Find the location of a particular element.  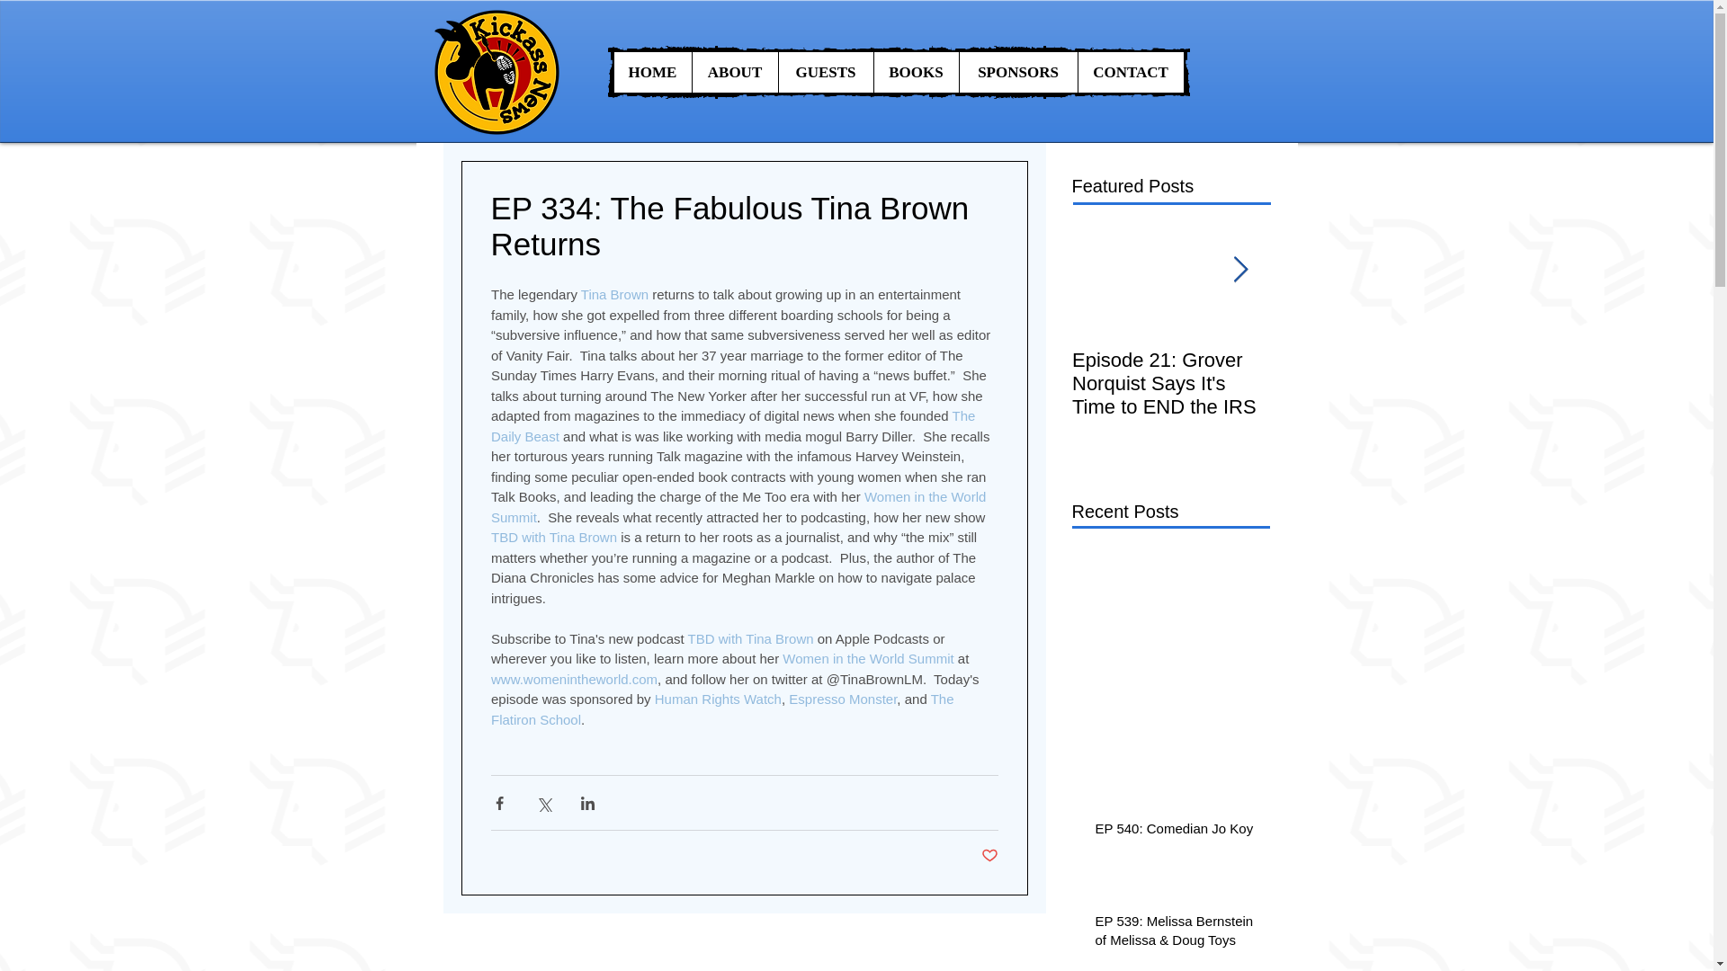

ABOUT is located at coordinates (734, 72).